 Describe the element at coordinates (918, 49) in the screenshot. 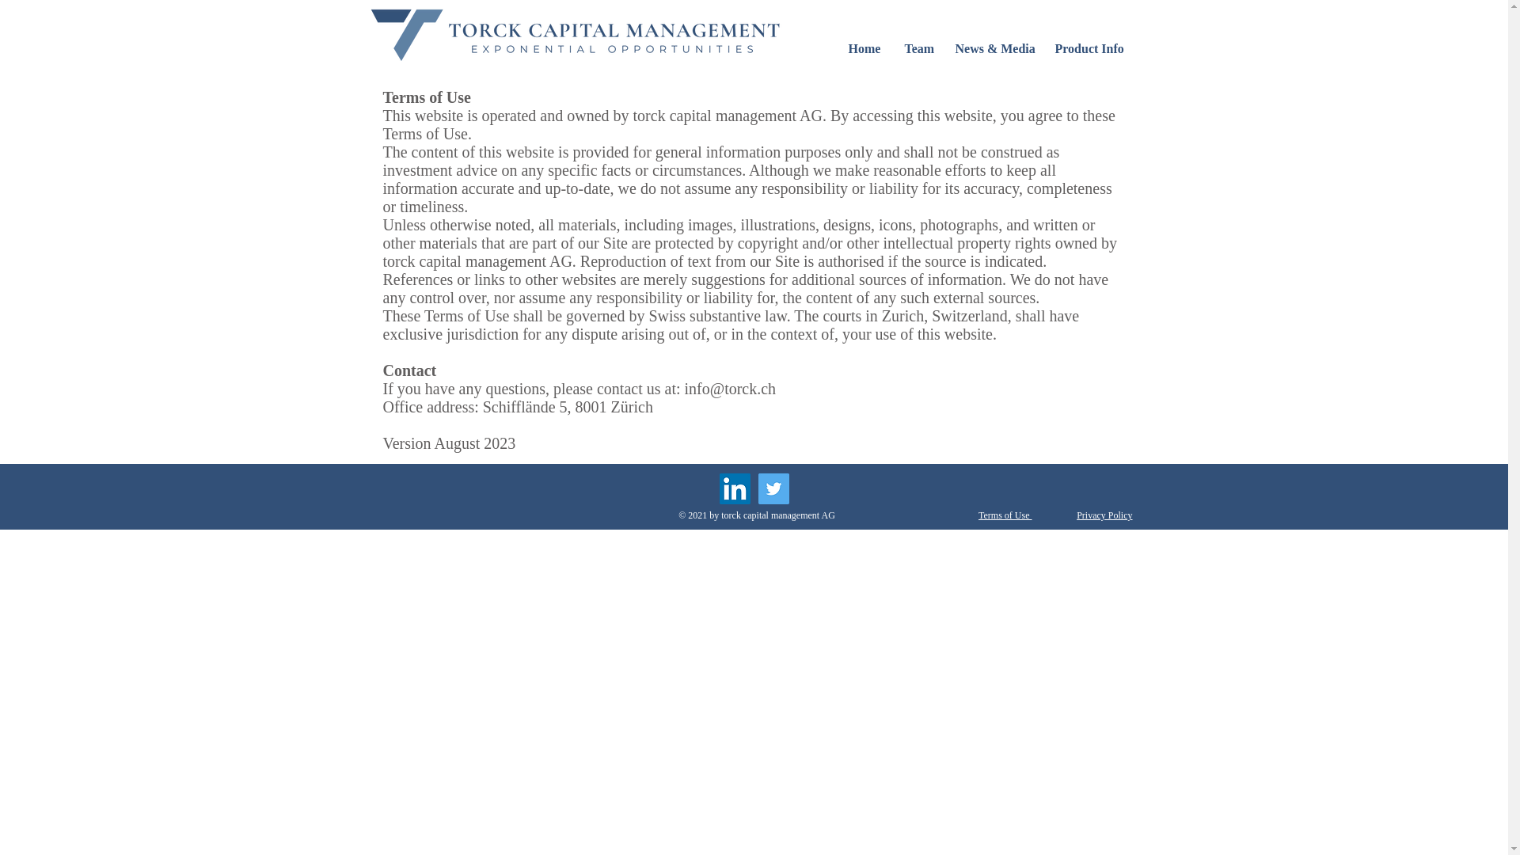

I see `Team` at that location.